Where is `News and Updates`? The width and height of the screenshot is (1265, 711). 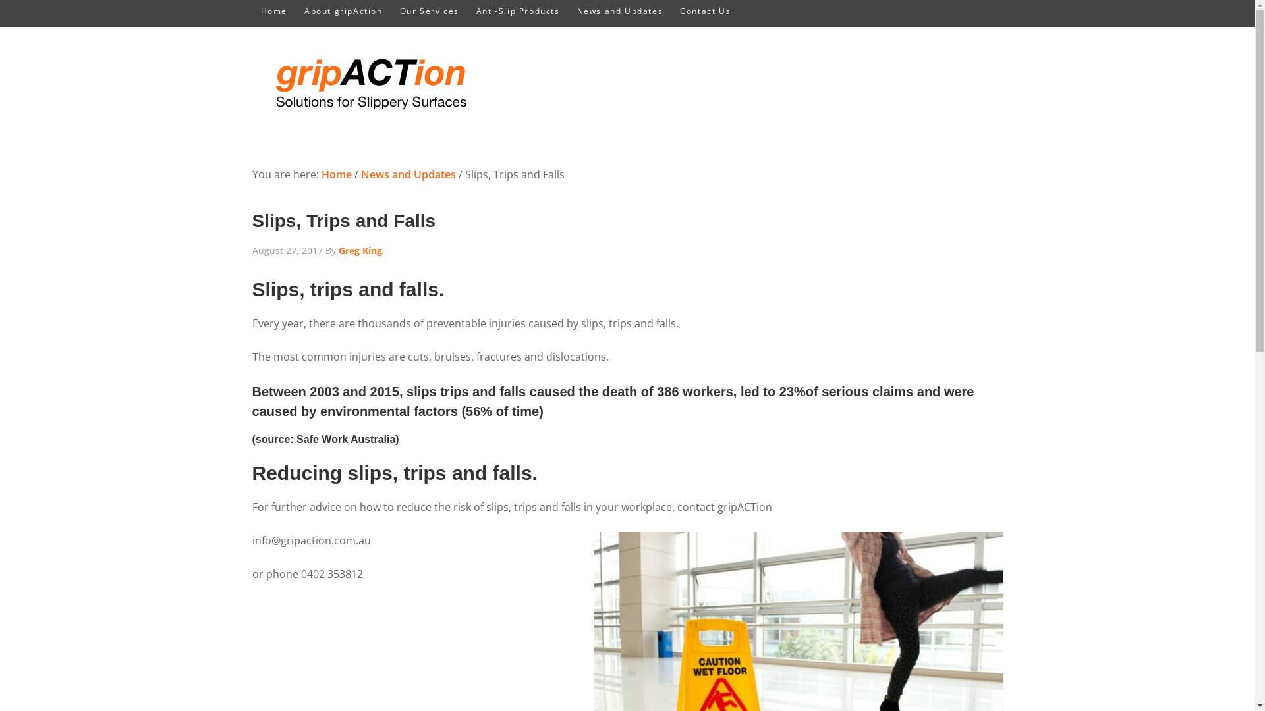 News and Updates is located at coordinates (621, 11).